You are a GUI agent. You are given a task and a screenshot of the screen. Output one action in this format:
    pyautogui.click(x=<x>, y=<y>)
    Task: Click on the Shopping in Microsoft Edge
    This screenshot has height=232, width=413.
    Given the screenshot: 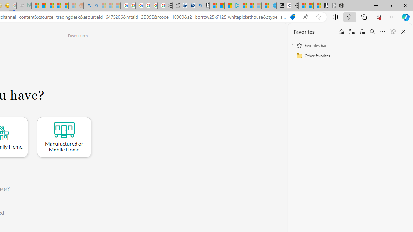 What is the action you would take?
    pyautogui.click(x=292, y=17)
    